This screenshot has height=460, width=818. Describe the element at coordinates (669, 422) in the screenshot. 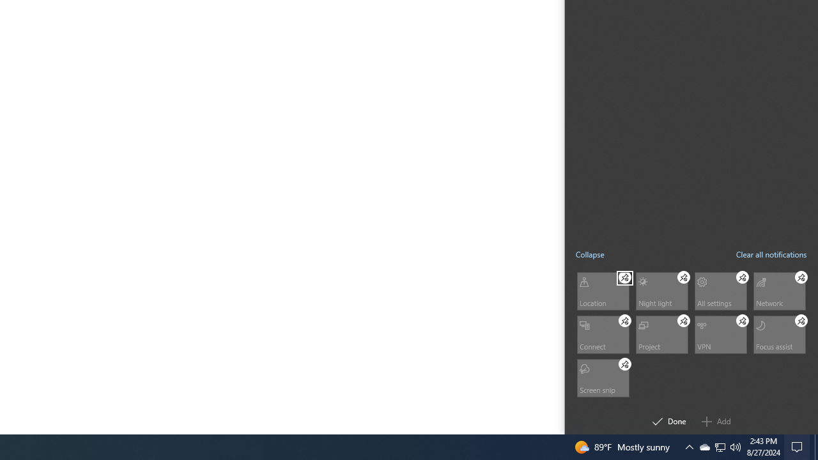

I see `Focus assist` at that location.